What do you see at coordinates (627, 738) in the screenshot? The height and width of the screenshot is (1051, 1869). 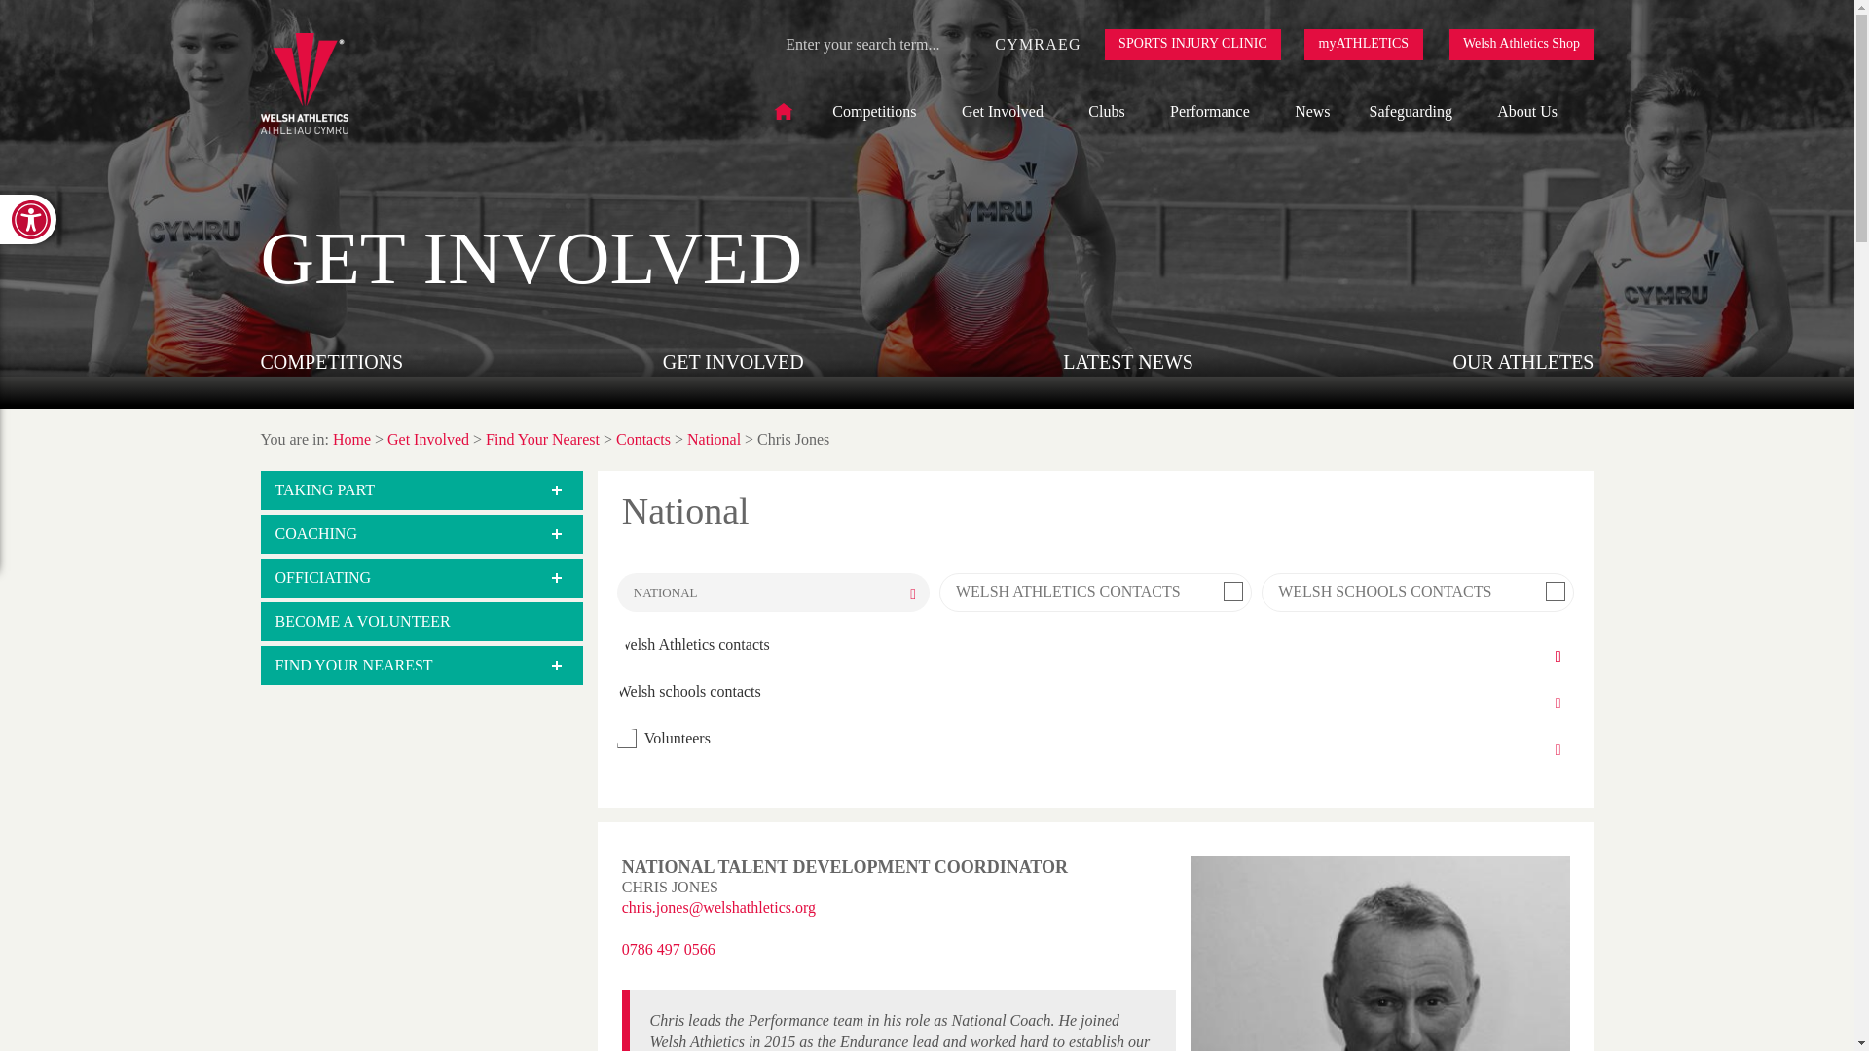 I see `volunteer` at bounding box center [627, 738].